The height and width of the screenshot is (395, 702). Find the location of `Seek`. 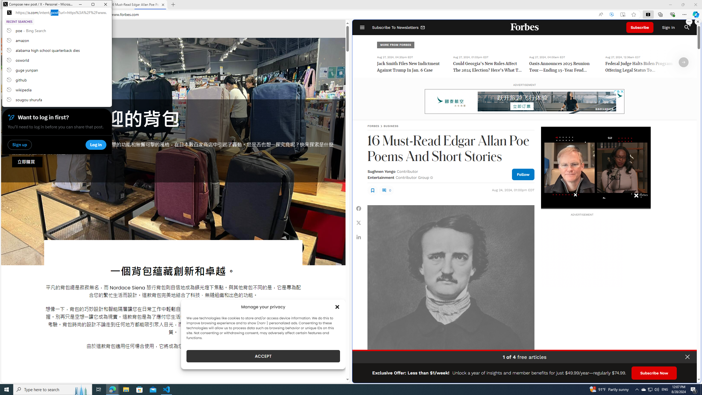

Seek is located at coordinates (596, 208).